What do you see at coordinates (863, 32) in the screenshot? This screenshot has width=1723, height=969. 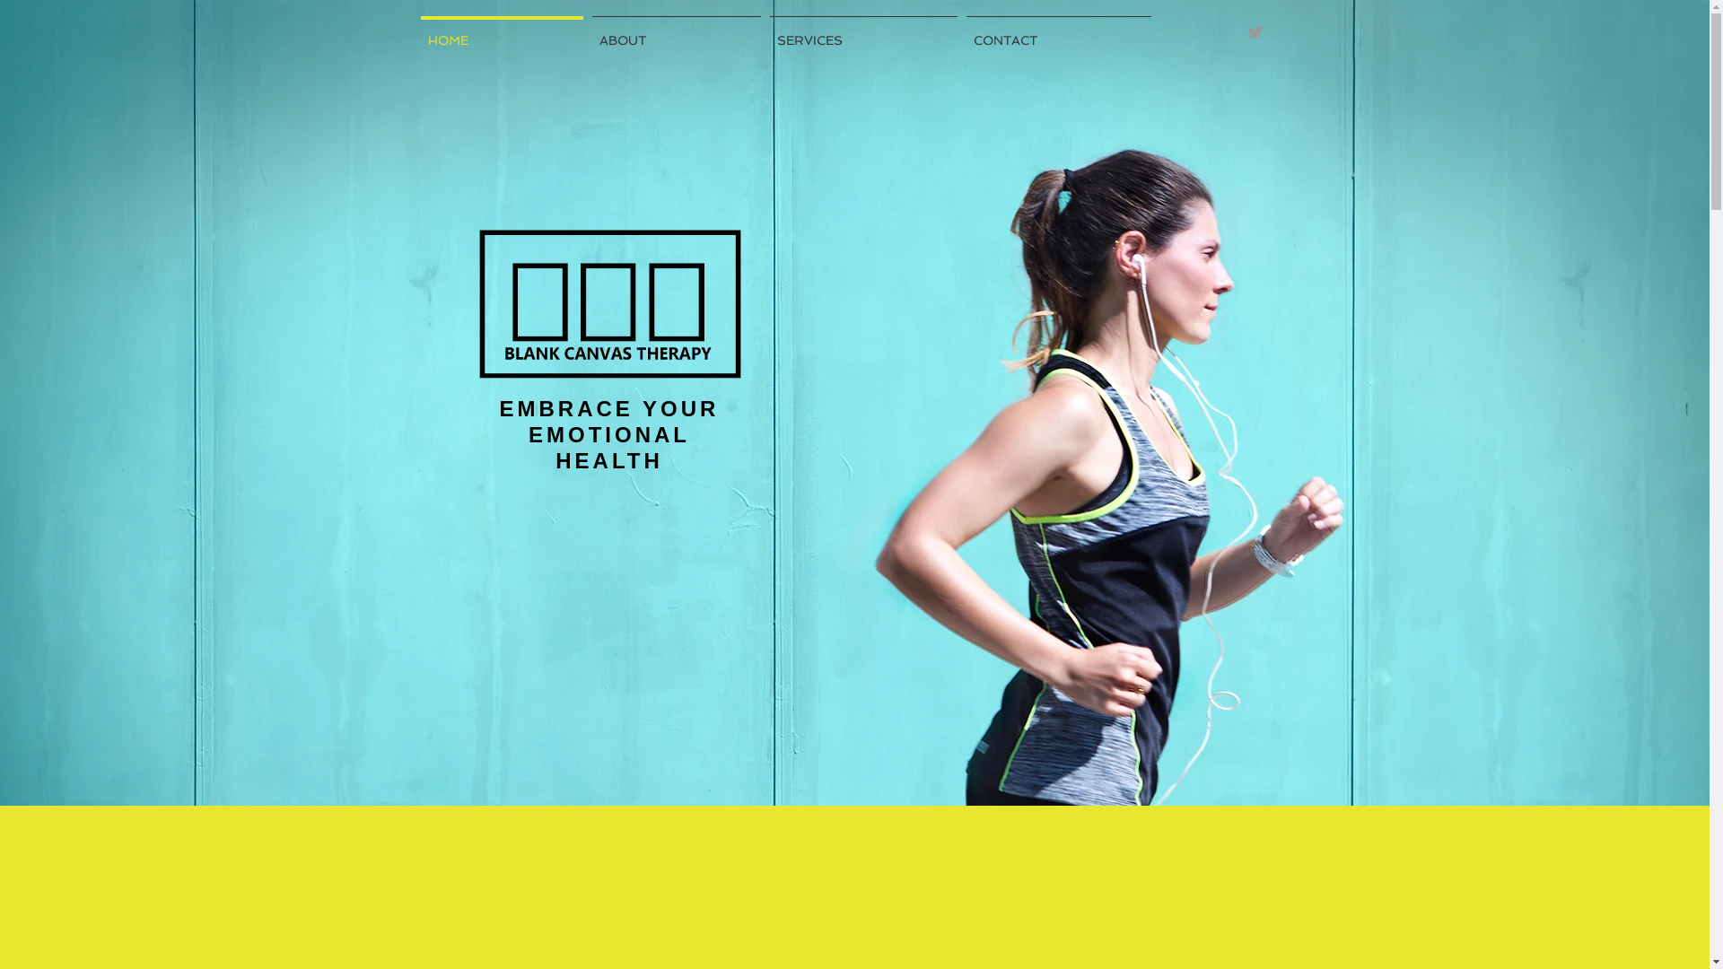 I see `SERVICES` at bounding box center [863, 32].